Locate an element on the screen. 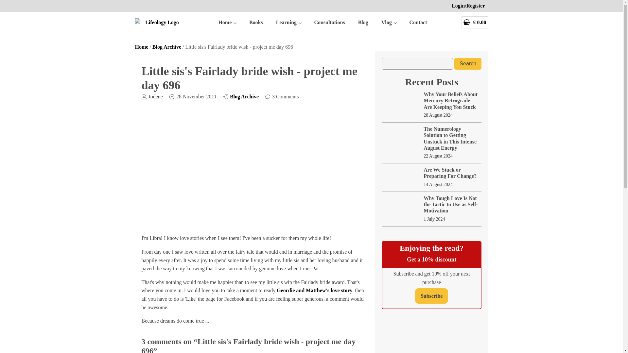  Vlog is located at coordinates (389, 22).